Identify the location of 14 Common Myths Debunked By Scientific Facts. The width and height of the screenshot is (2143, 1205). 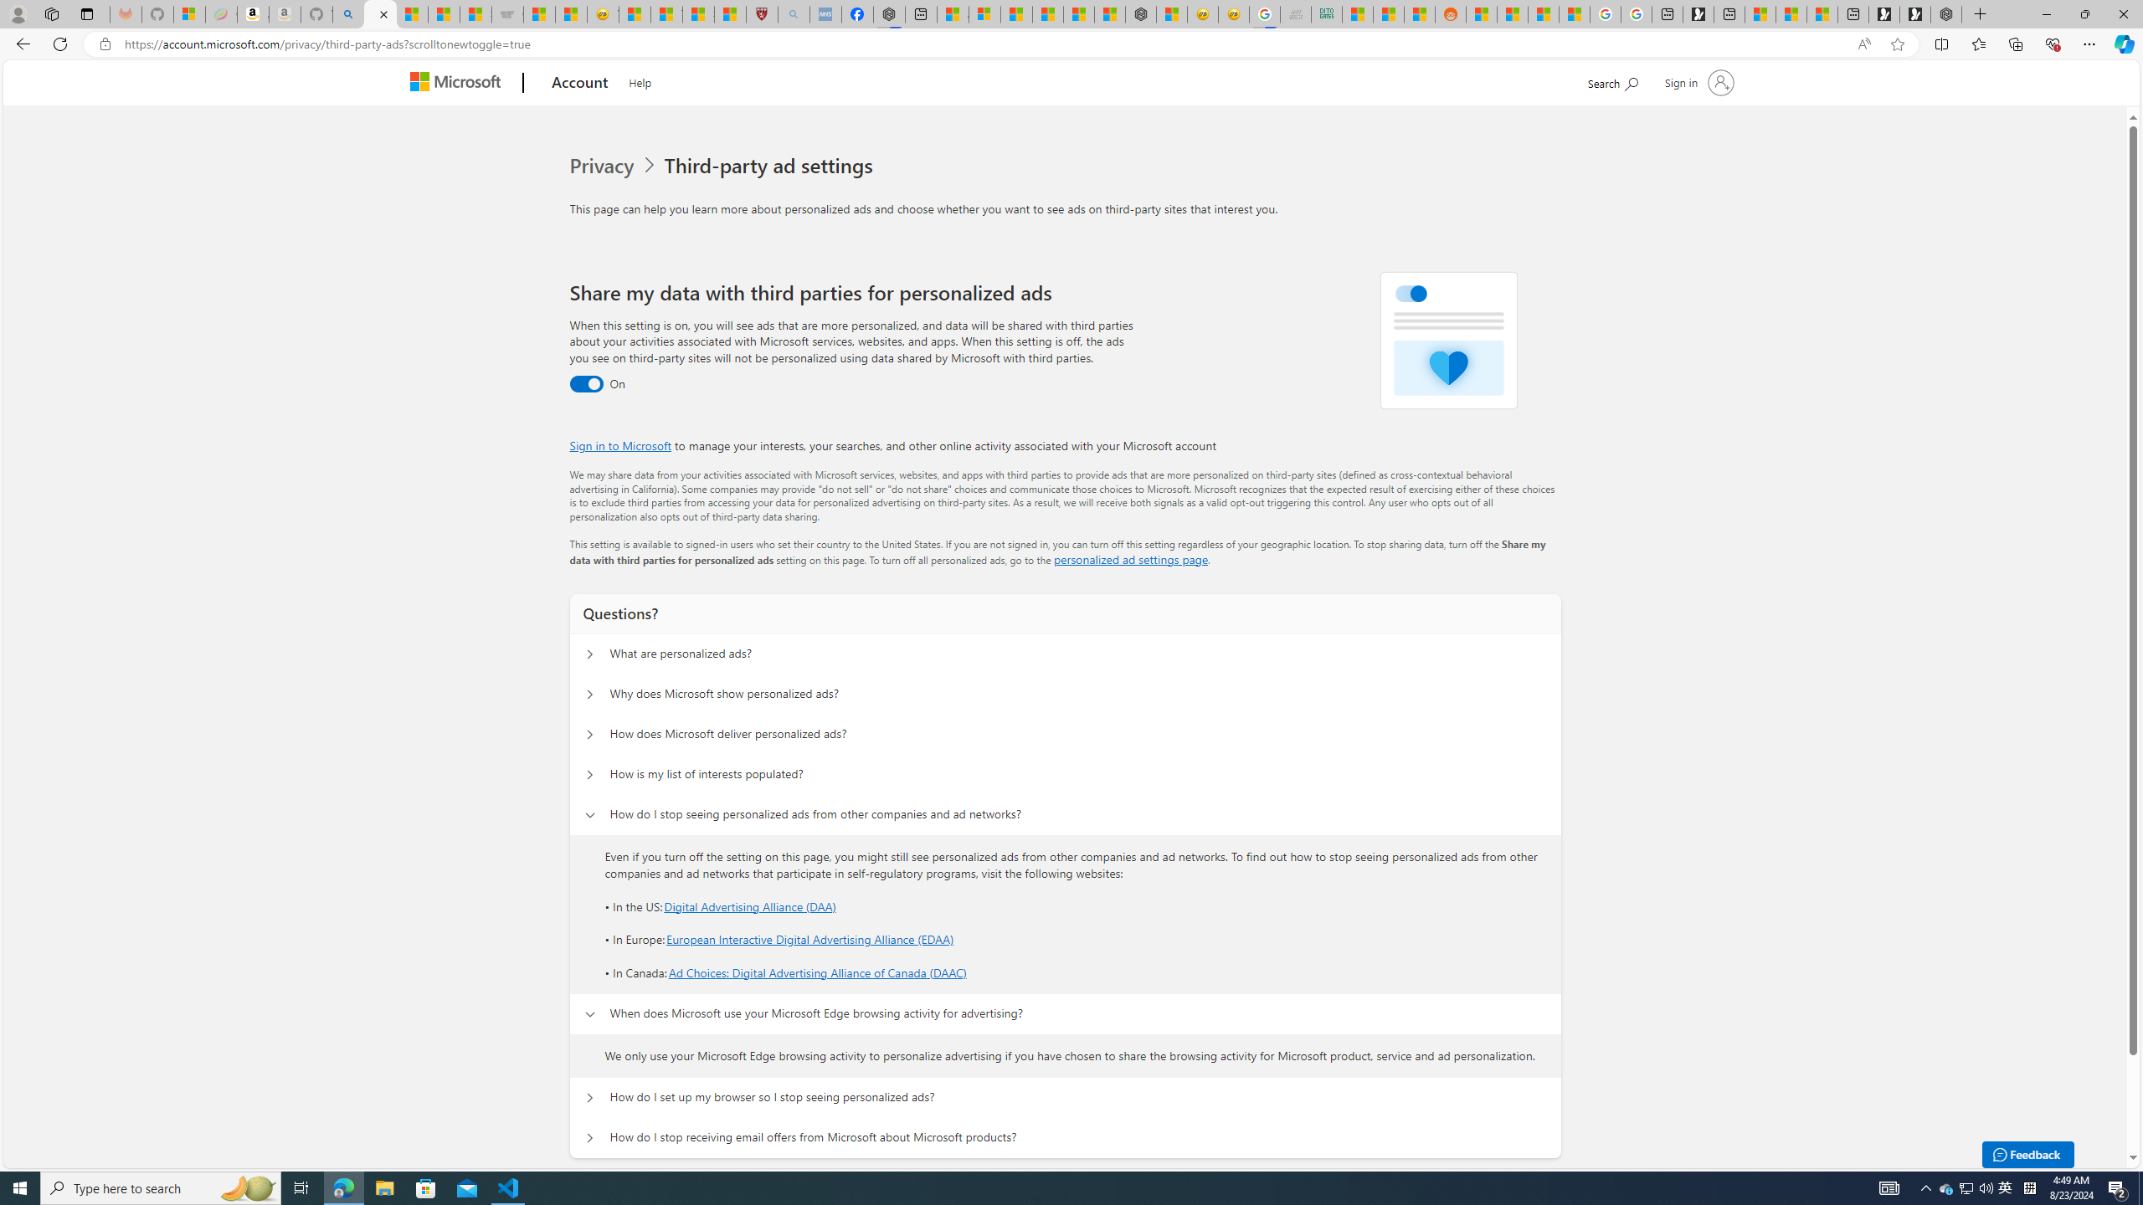
(1078, 14).